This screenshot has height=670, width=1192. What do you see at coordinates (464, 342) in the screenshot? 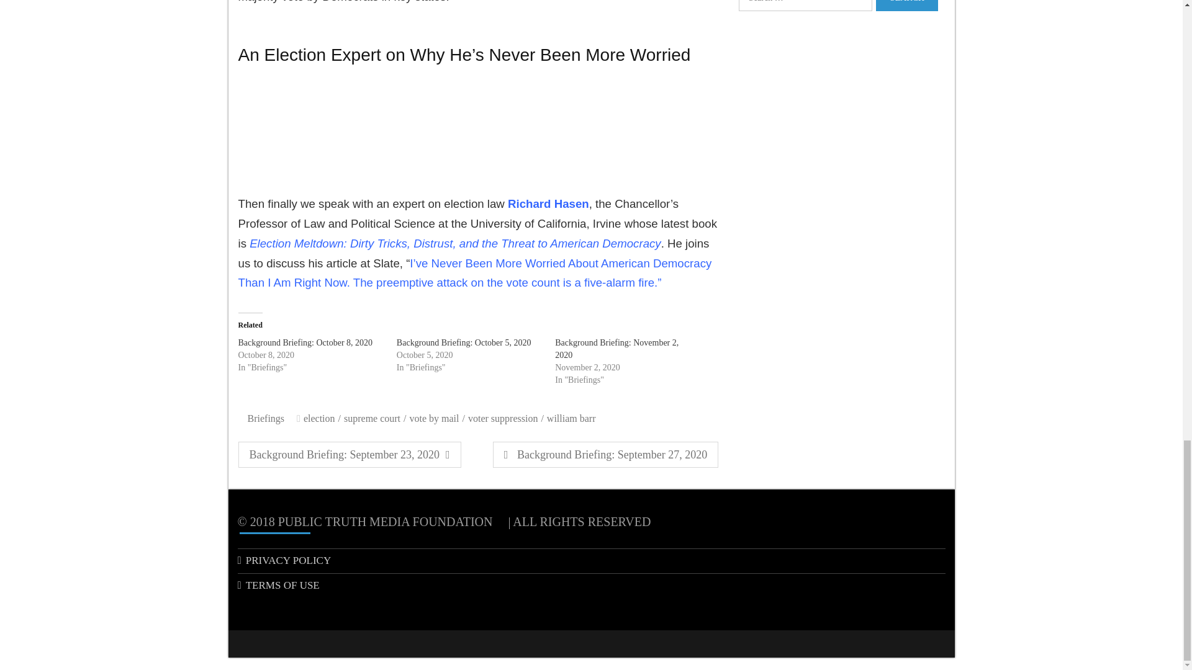
I see `Background Briefing: October 5, 2020` at bounding box center [464, 342].